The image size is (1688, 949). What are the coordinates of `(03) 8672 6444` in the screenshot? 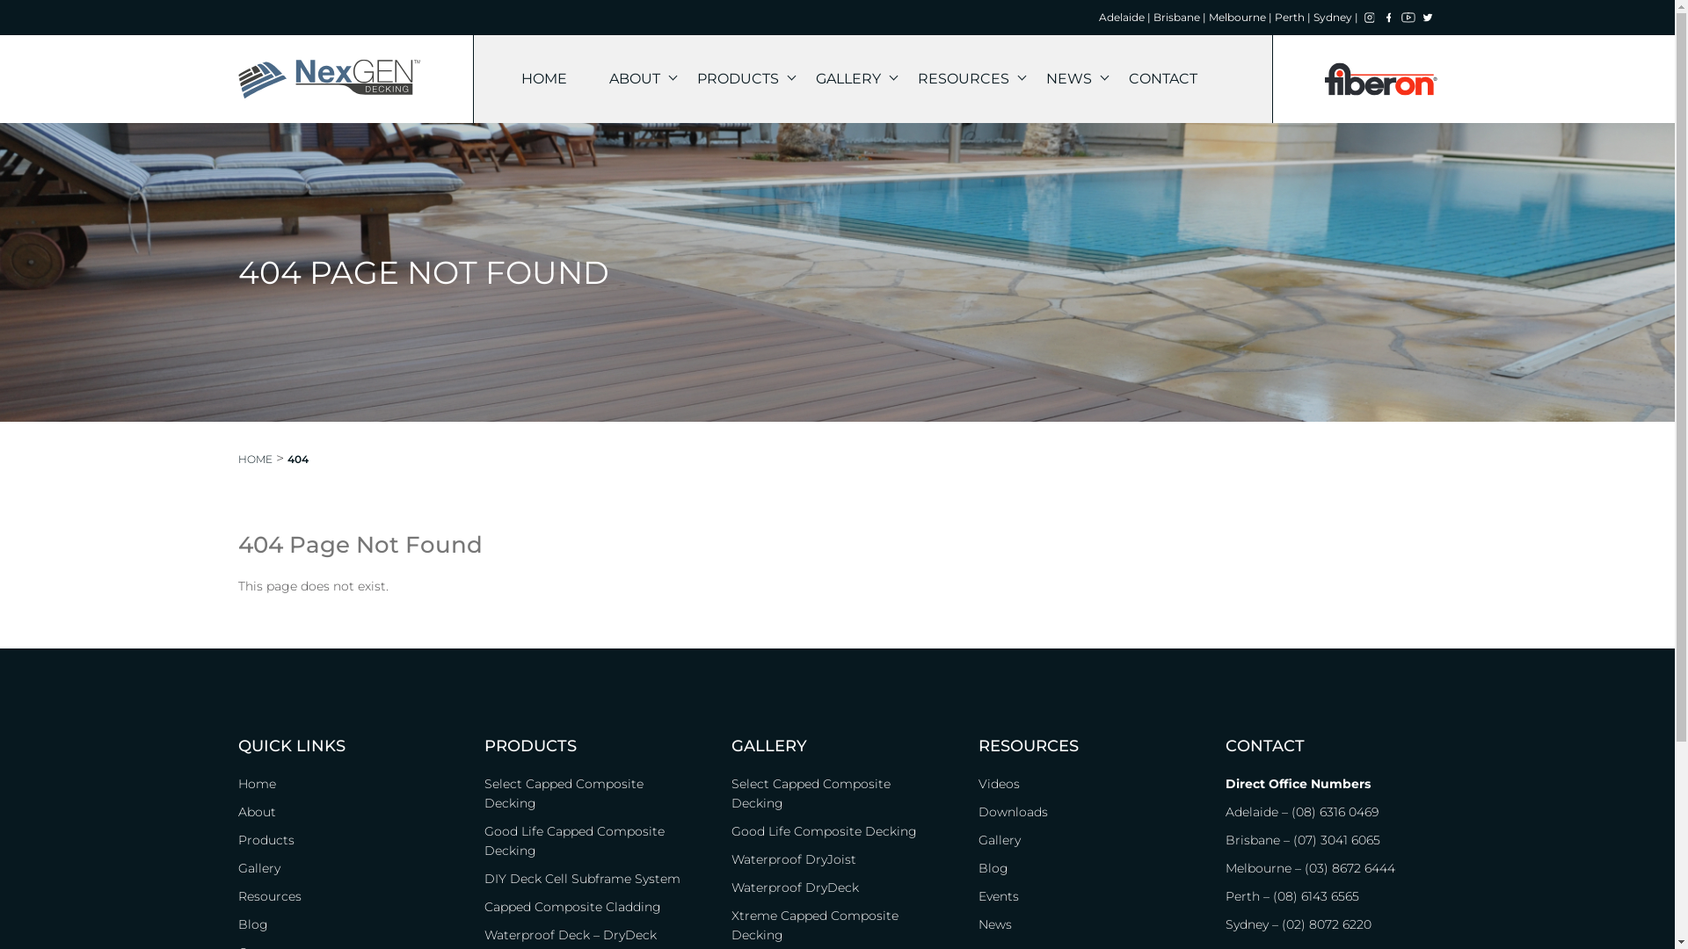 It's located at (1350, 868).